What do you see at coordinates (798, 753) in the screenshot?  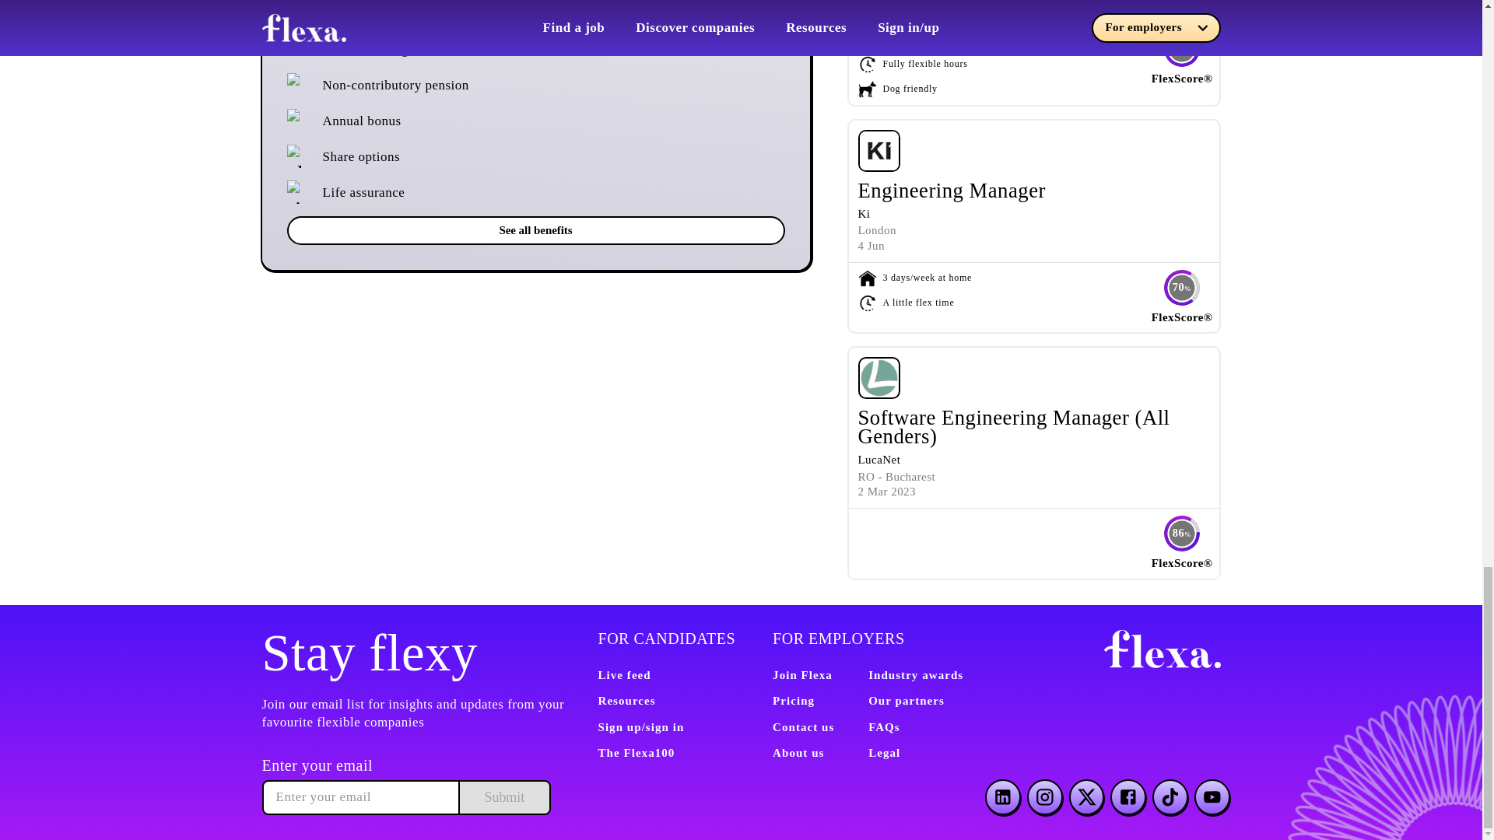 I see `About us` at bounding box center [798, 753].